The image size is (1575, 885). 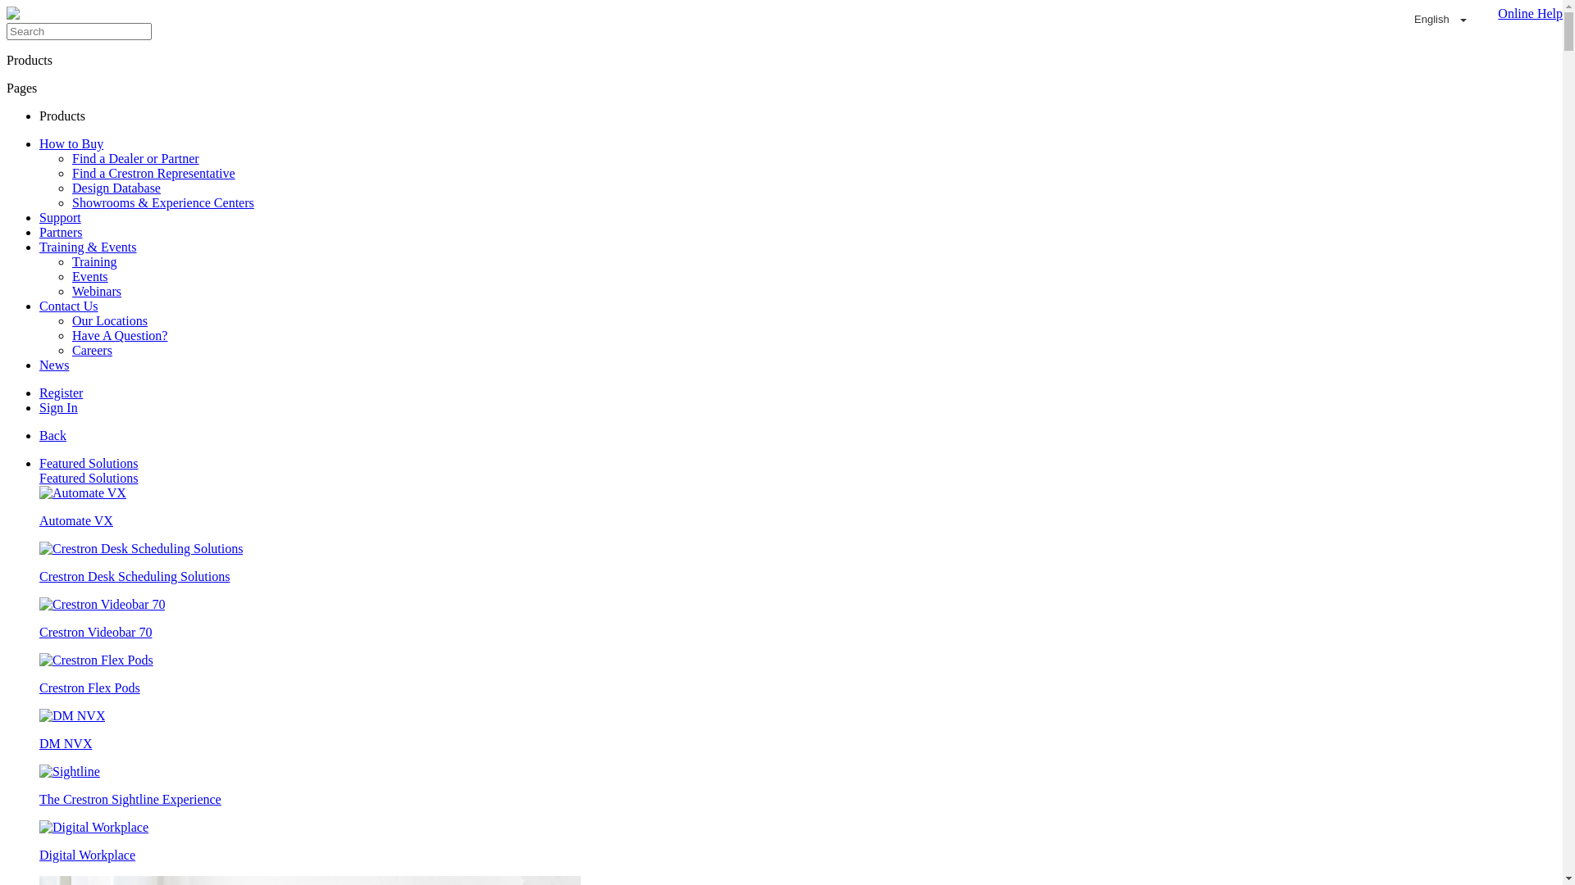 I want to click on Online Help, so click(x=1526, y=20).